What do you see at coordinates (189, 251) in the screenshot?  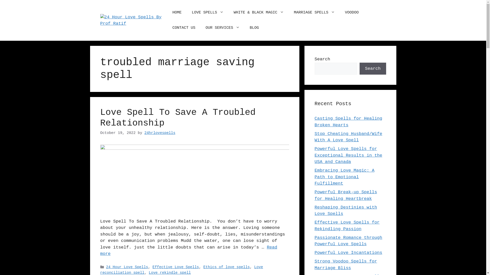 I see `Read more` at bounding box center [189, 251].